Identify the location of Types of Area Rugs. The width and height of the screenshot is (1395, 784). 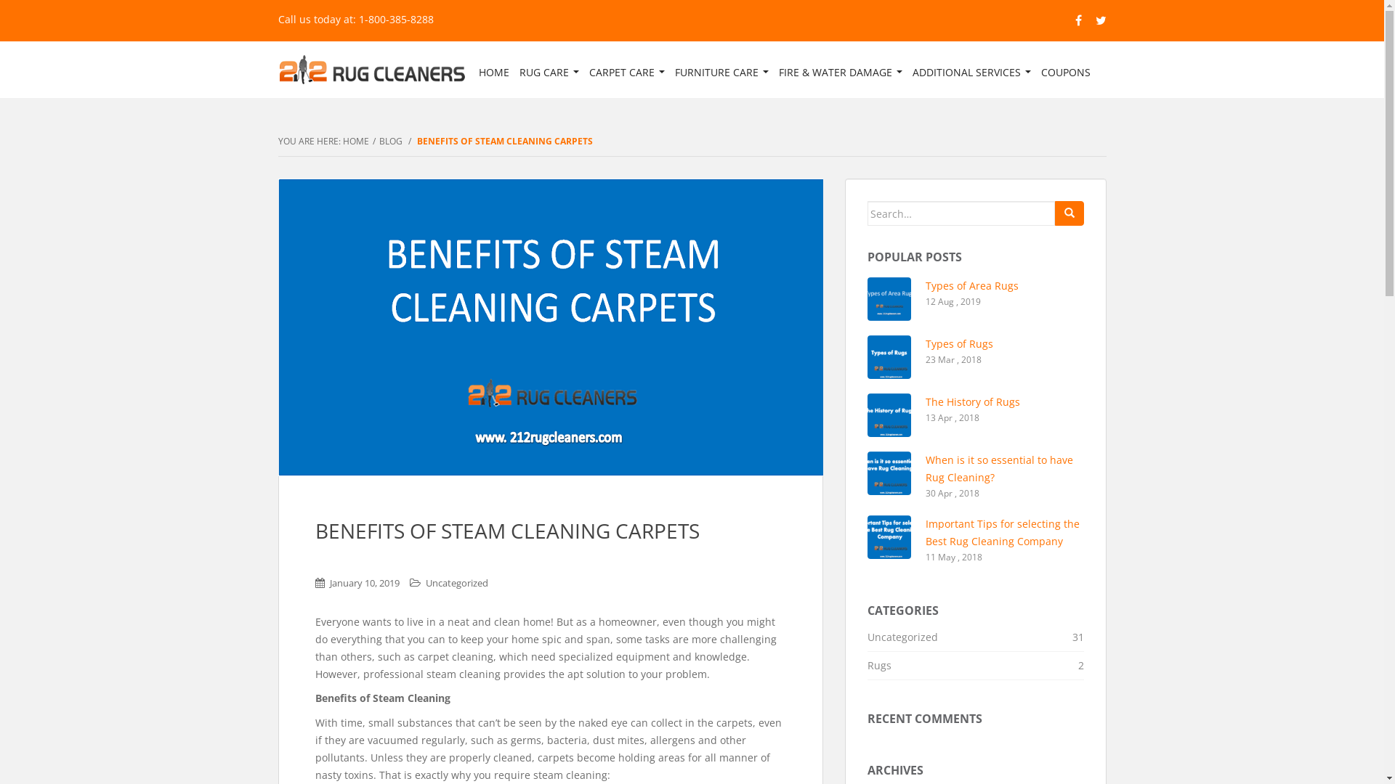
(972, 286).